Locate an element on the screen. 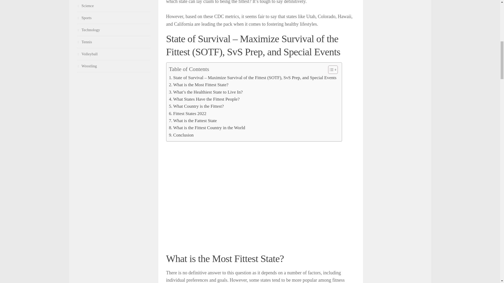 The image size is (504, 283). What is the Most Fittest State? is located at coordinates (199, 84).